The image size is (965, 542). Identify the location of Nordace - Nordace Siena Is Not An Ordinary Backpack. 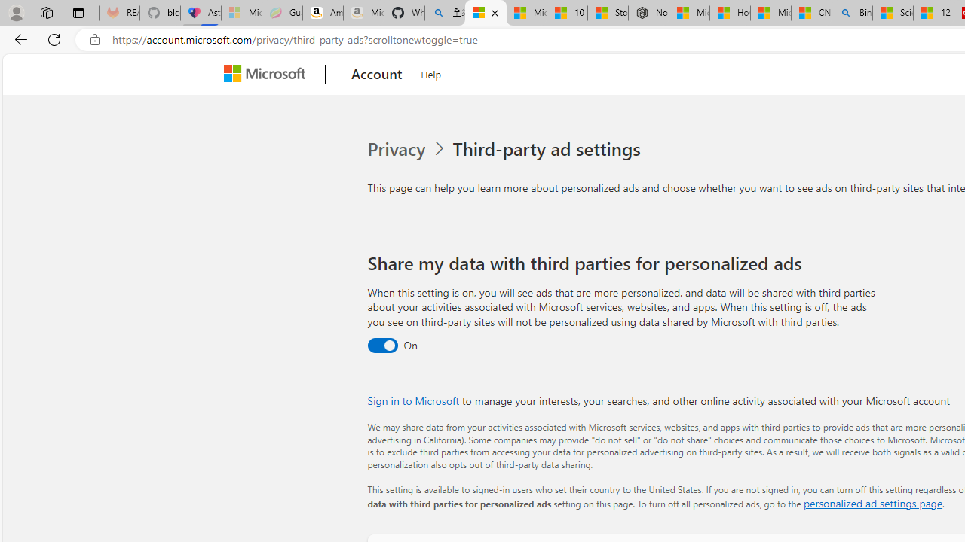
(648, 14).